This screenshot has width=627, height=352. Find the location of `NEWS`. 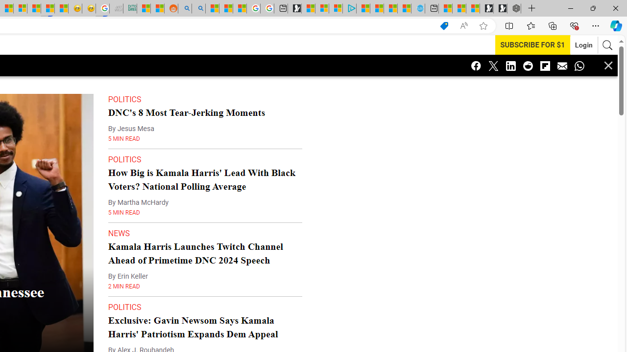

NEWS is located at coordinates (119, 214).